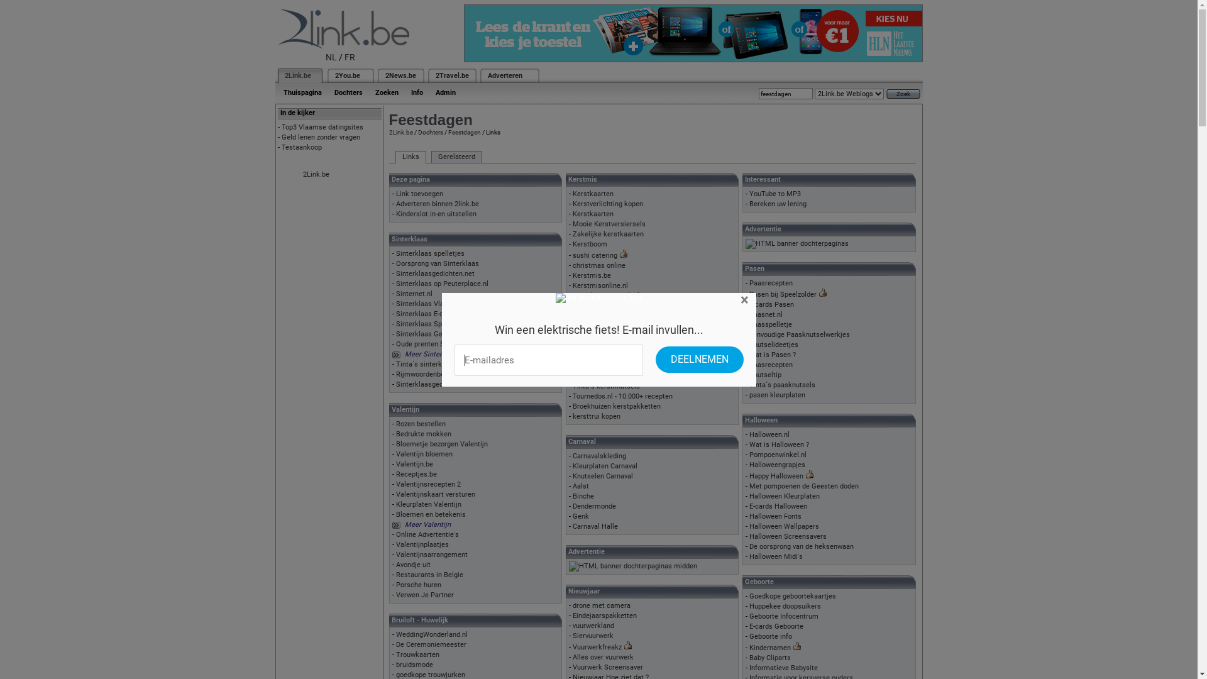 This screenshot has width=1207, height=679. I want to click on Halloween.nl, so click(769, 435).